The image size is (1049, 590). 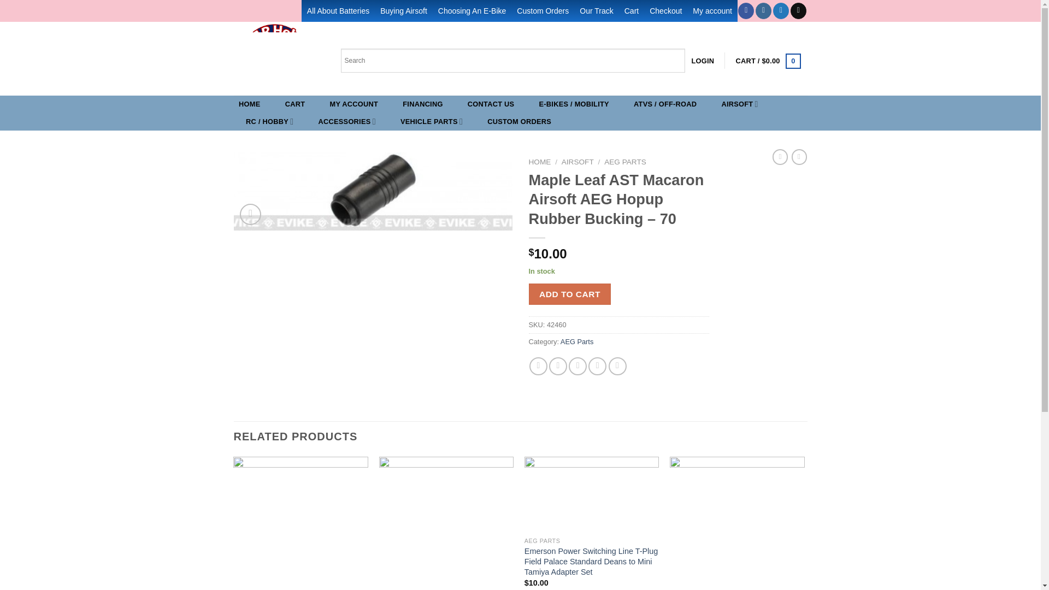 What do you see at coordinates (403, 11) in the screenshot?
I see `Buying Airsoft` at bounding box center [403, 11].